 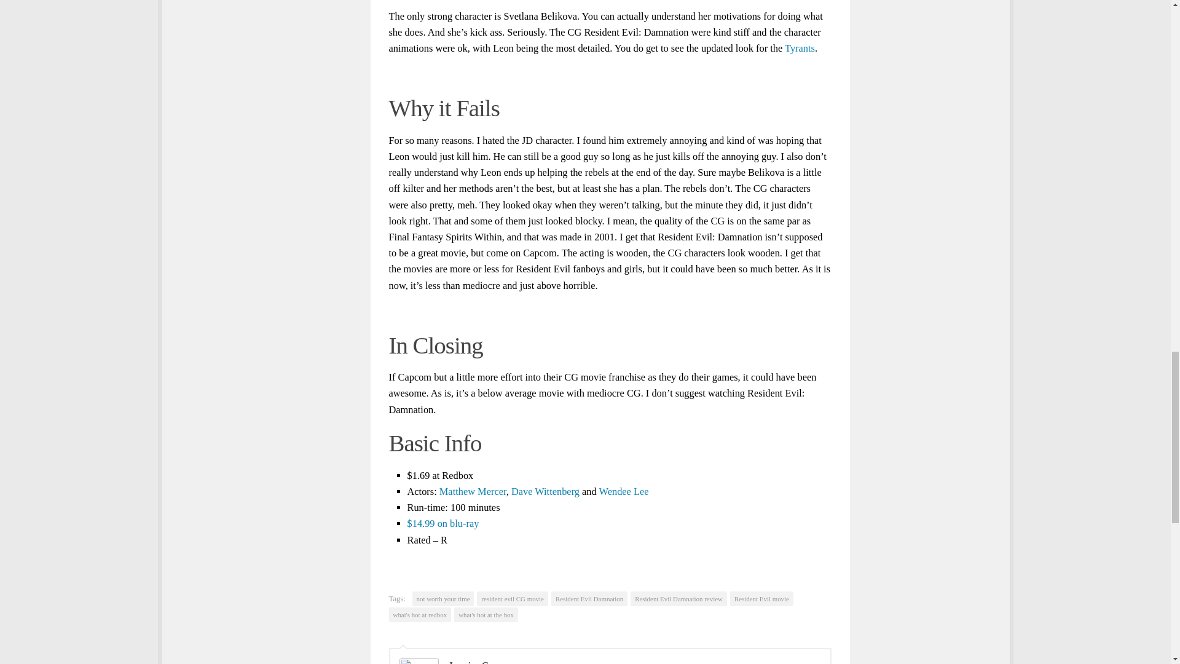 What do you see at coordinates (486, 615) in the screenshot?
I see `what's hot at the box` at bounding box center [486, 615].